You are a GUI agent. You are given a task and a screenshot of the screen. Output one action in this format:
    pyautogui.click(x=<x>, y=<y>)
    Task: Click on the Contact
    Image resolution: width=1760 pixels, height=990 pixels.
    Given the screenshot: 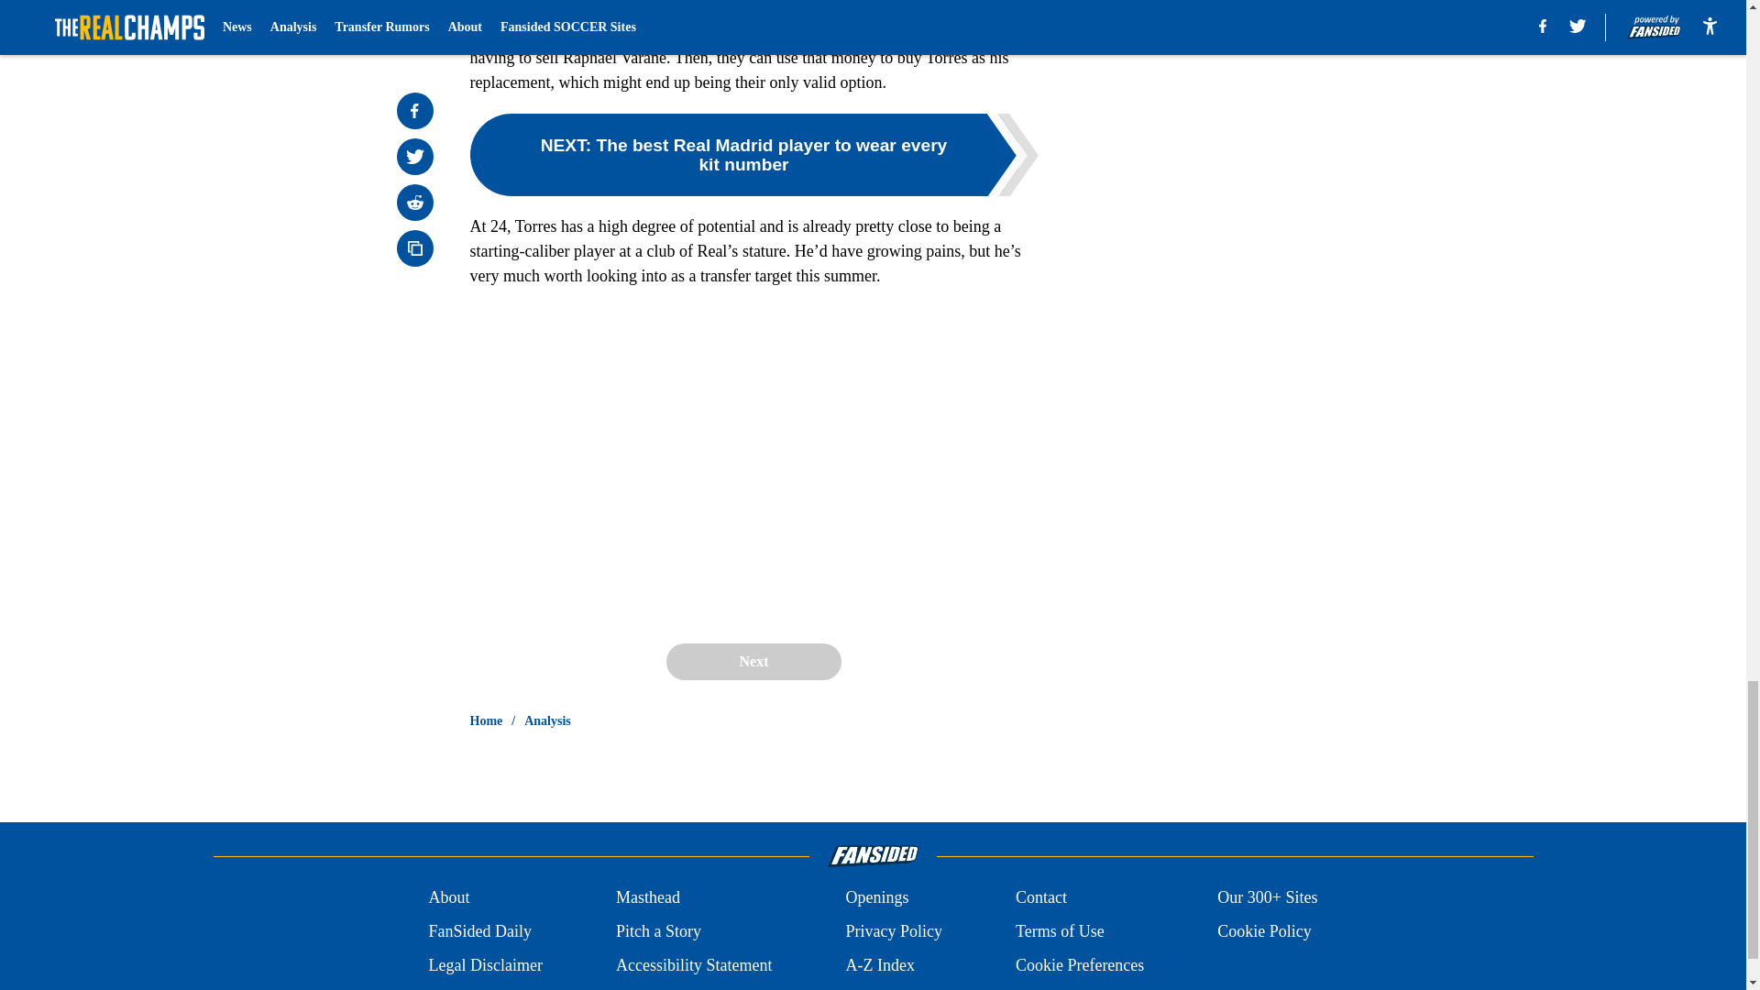 What is the action you would take?
    pyautogui.click(x=1040, y=896)
    